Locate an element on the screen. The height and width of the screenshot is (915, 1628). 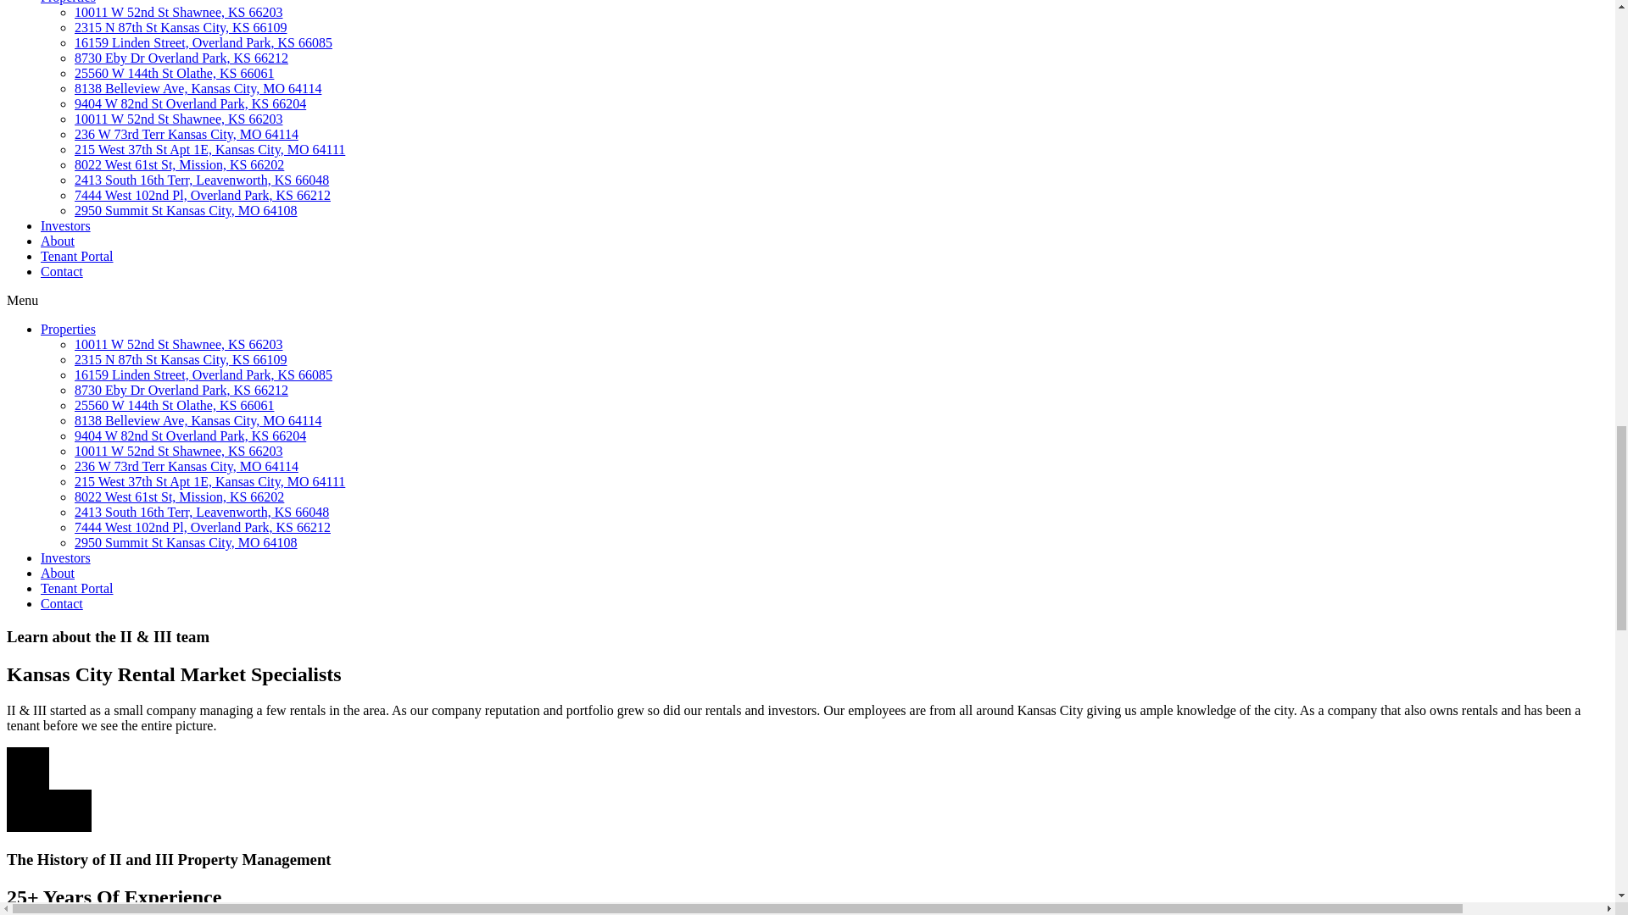
16159 Linden Street, Overland Park, KS 66085 is located at coordinates (203, 42).